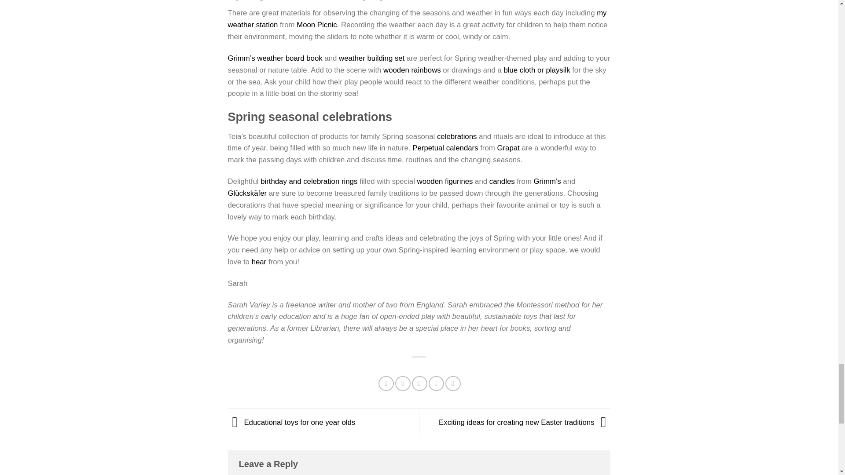 This screenshot has width=845, height=475. What do you see at coordinates (436, 384) in the screenshot?
I see `Pin on Pinterest` at bounding box center [436, 384].